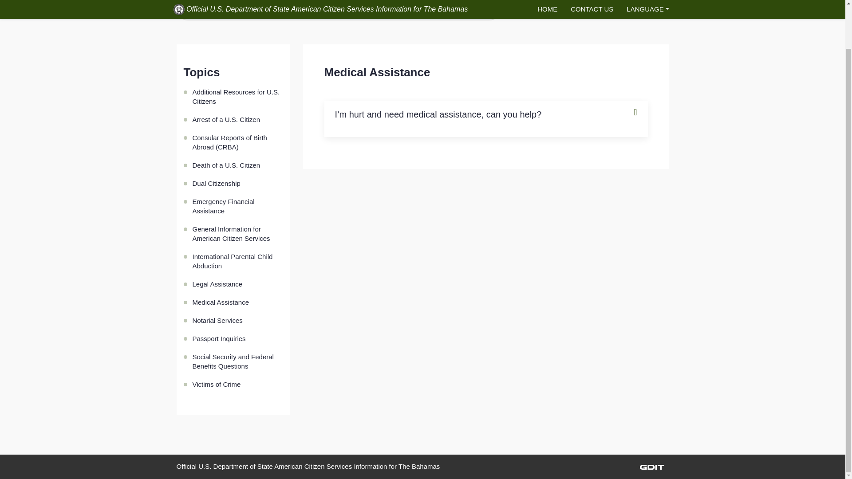 This screenshot has width=852, height=479. Describe the element at coordinates (237, 384) in the screenshot. I see `Victims of Crime` at that location.